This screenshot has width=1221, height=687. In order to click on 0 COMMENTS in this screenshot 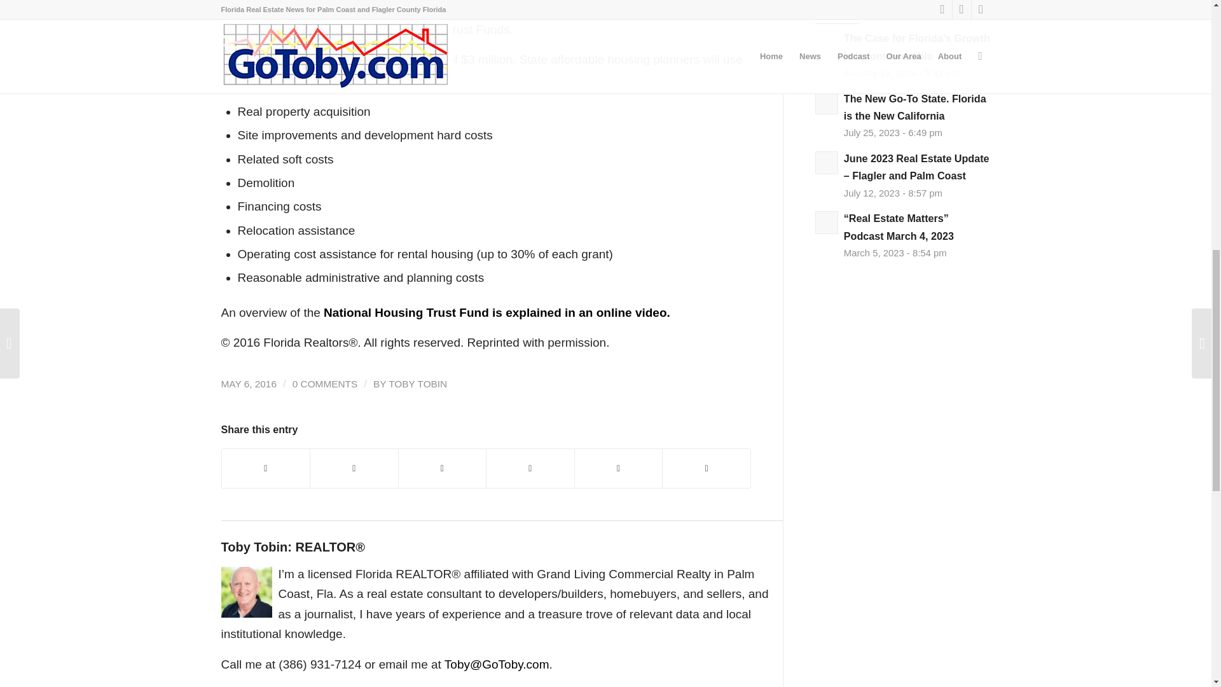, I will do `click(325, 384)`.